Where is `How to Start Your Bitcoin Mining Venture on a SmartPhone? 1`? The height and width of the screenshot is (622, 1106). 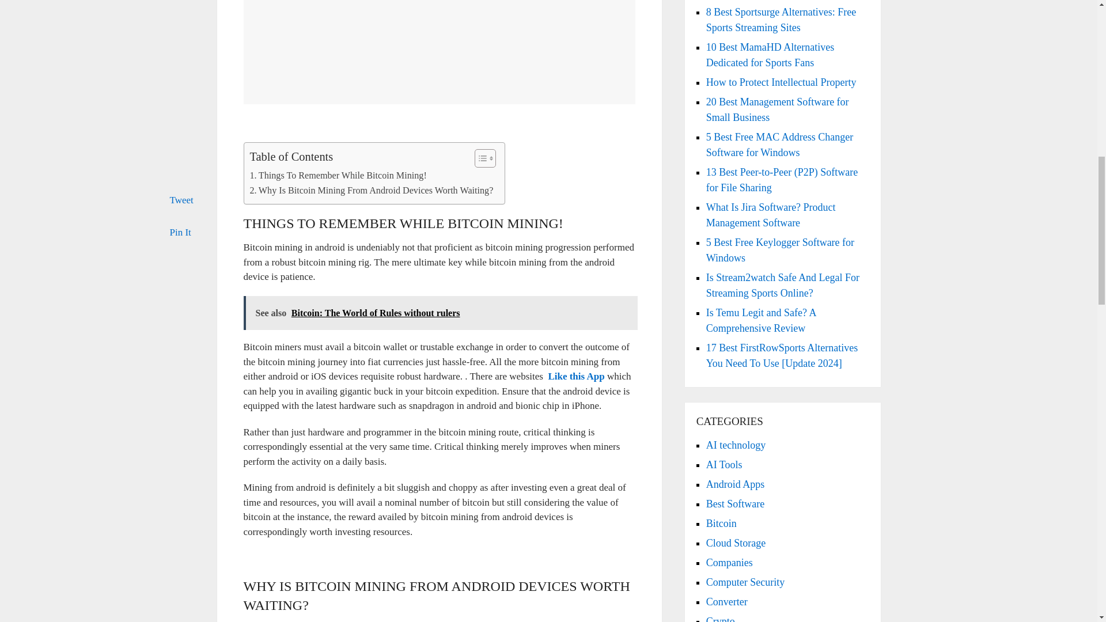 How to Start Your Bitcoin Mining Venture on a SmartPhone? 1 is located at coordinates (439, 52).